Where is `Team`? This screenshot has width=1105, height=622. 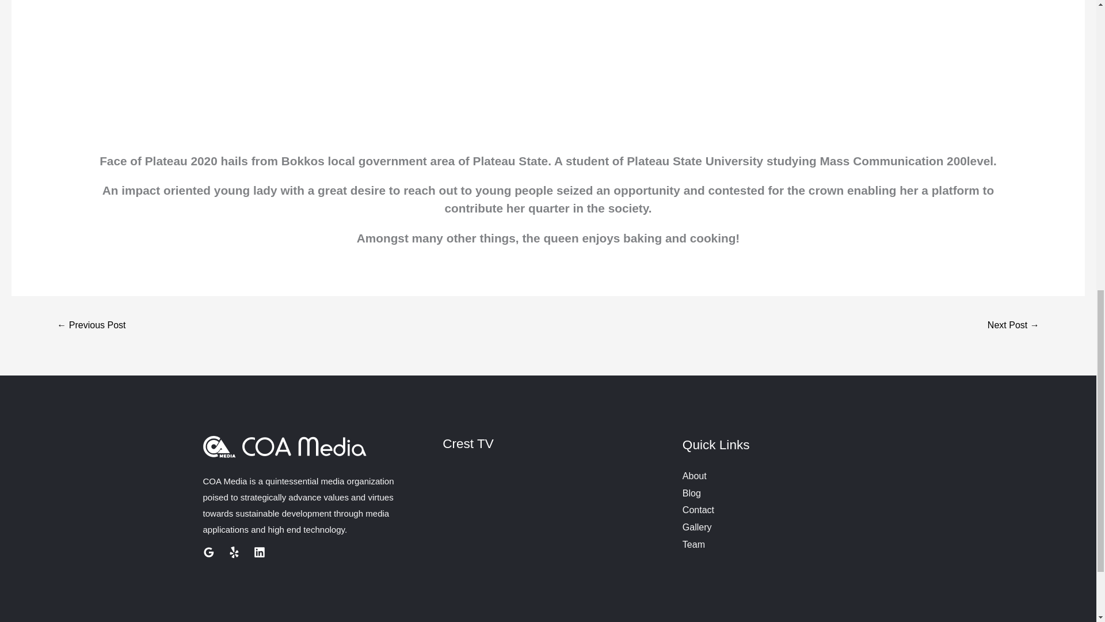
Team is located at coordinates (694, 544).